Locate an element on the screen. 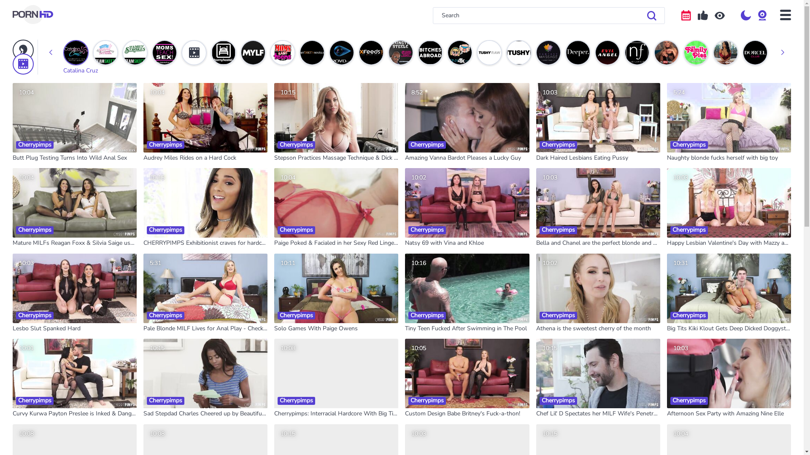 Image resolution: width=810 pixels, height=455 pixels. Cherrypimps is located at coordinates (682, 135).